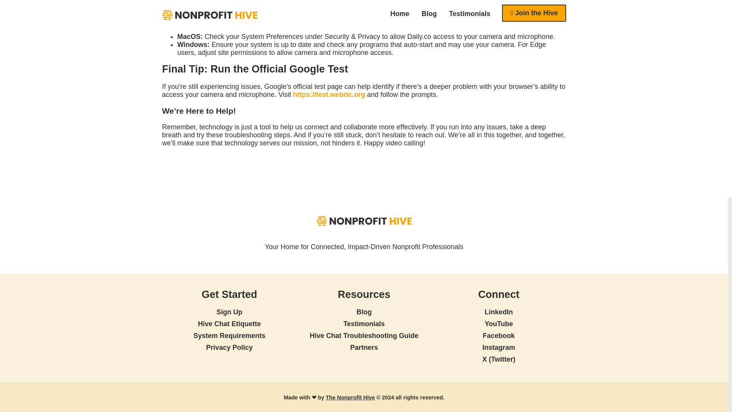 The image size is (732, 412). What do you see at coordinates (499, 323) in the screenshot?
I see `YouTube` at bounding box center [499, 323].